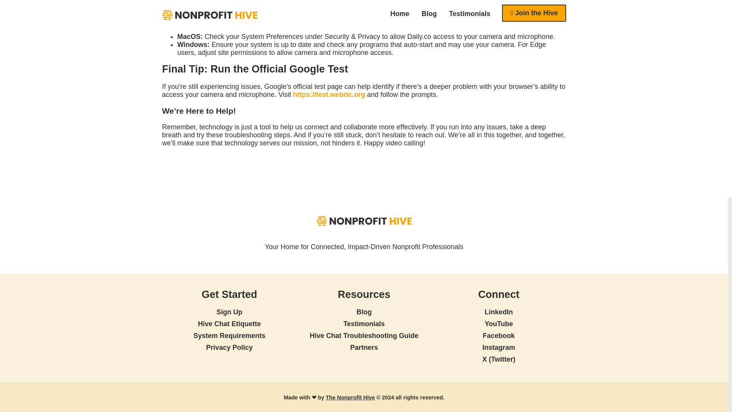 The image size is (732, 412). What do you see at coordinates (499, 323) in the screenshot?
I see `YouTube` at bounding box center [499, 323].